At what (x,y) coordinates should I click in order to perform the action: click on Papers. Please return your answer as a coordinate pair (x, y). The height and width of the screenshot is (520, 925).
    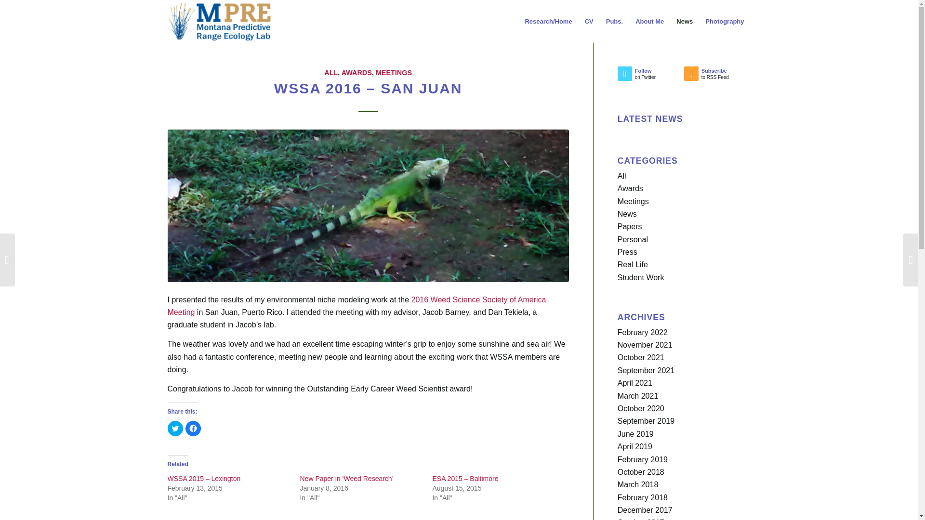
    Looking at the image, I should click on (717, 76).